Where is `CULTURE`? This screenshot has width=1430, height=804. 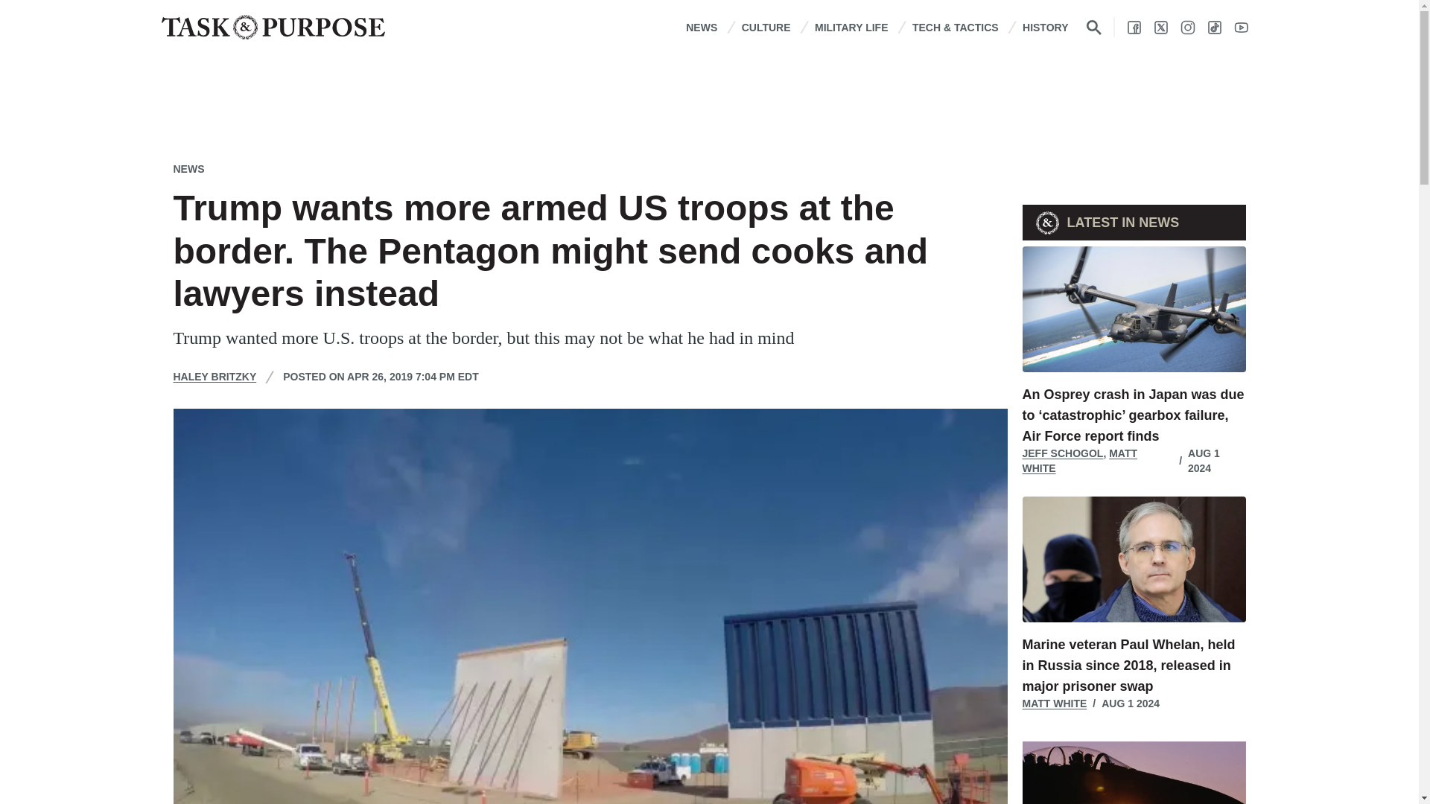 CULTURE is located at coordinates (766, 27).